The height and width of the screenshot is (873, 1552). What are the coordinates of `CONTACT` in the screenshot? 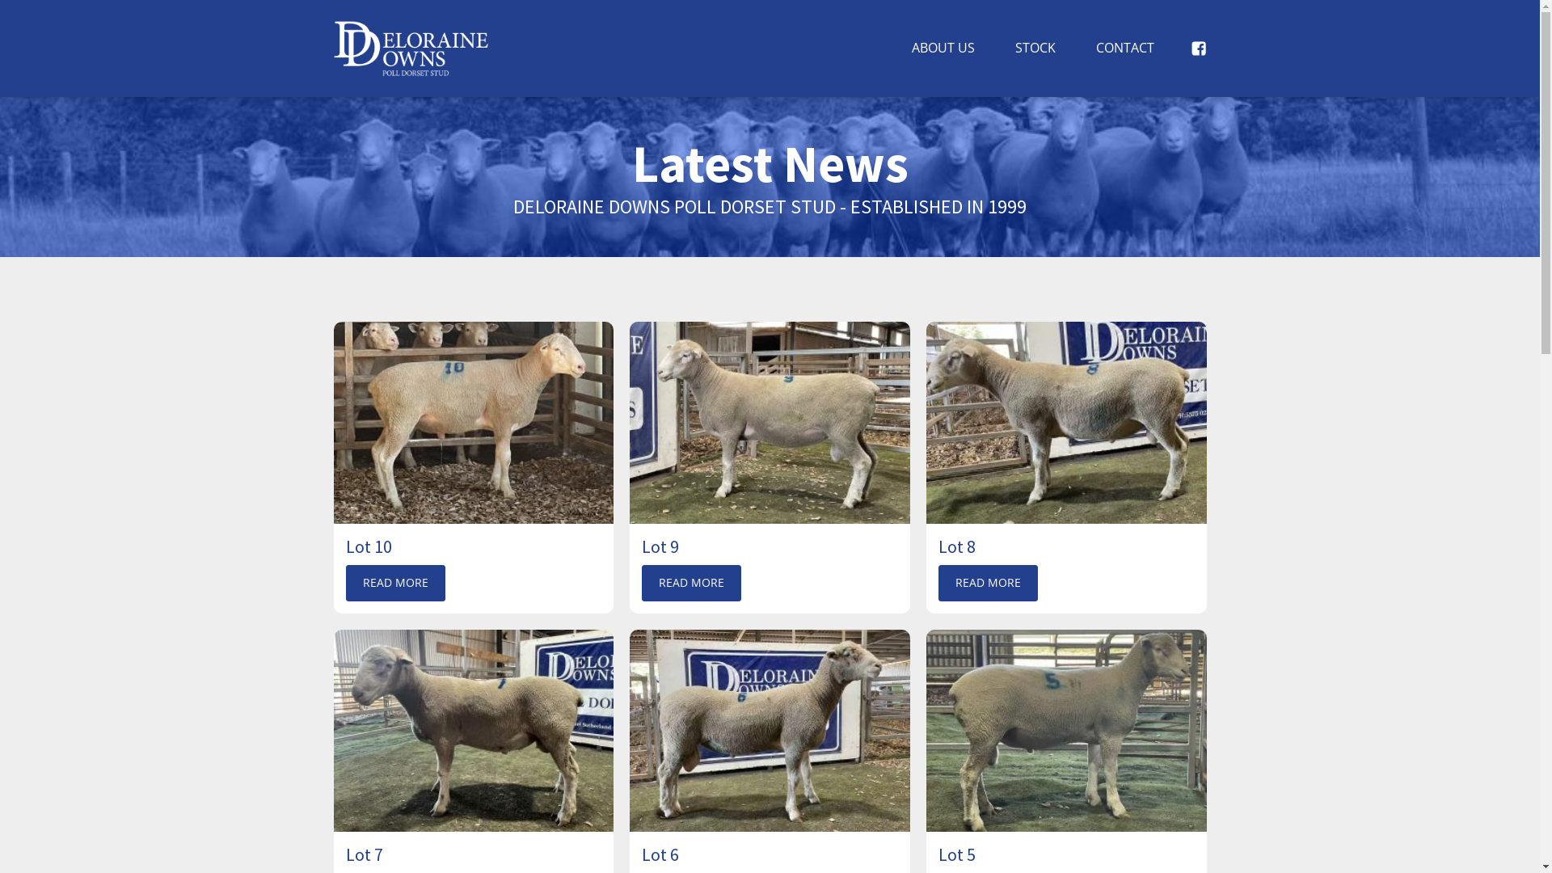 It's located at (1124, 48).